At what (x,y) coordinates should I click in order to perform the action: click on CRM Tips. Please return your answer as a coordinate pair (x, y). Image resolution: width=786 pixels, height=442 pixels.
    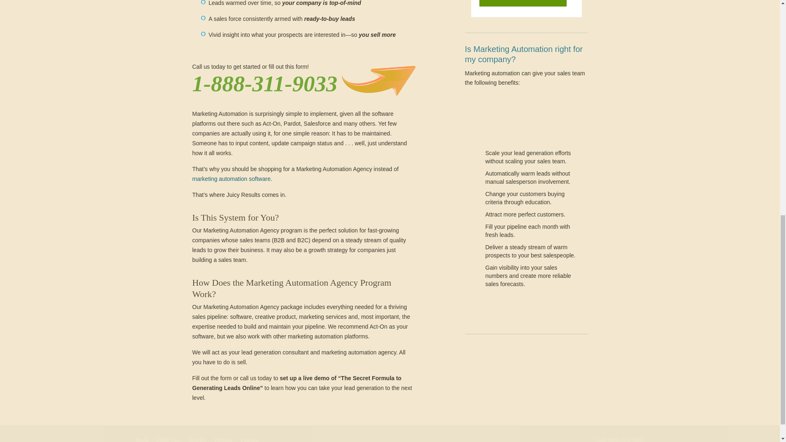
    Looking at the image, I should click on (169, 440).